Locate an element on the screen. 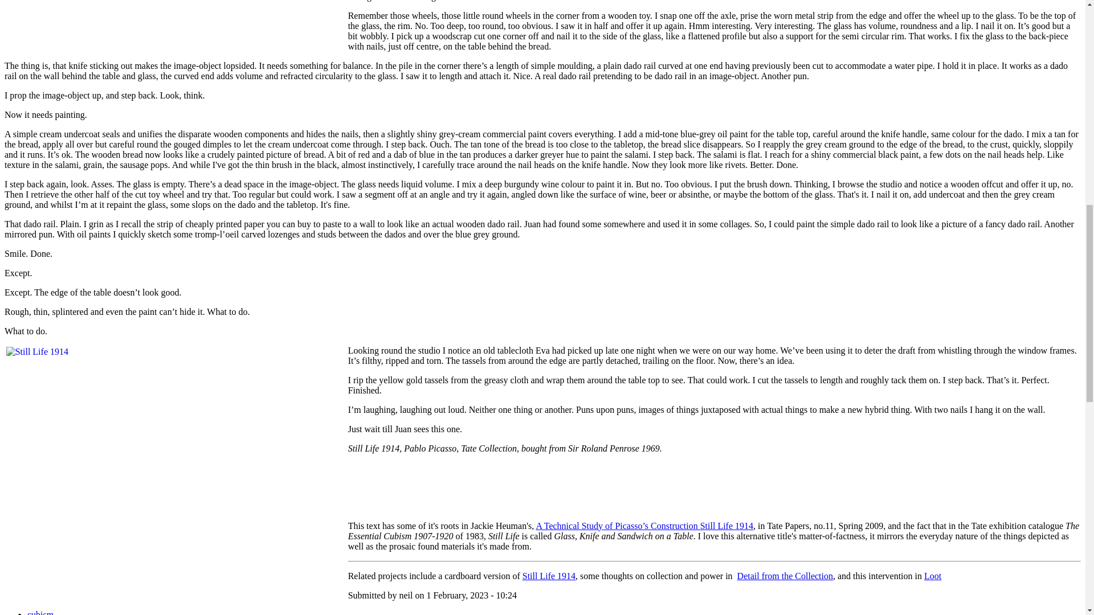 This screenshot has width=1094, height=615. cubism is located at coordinates (40, 613).